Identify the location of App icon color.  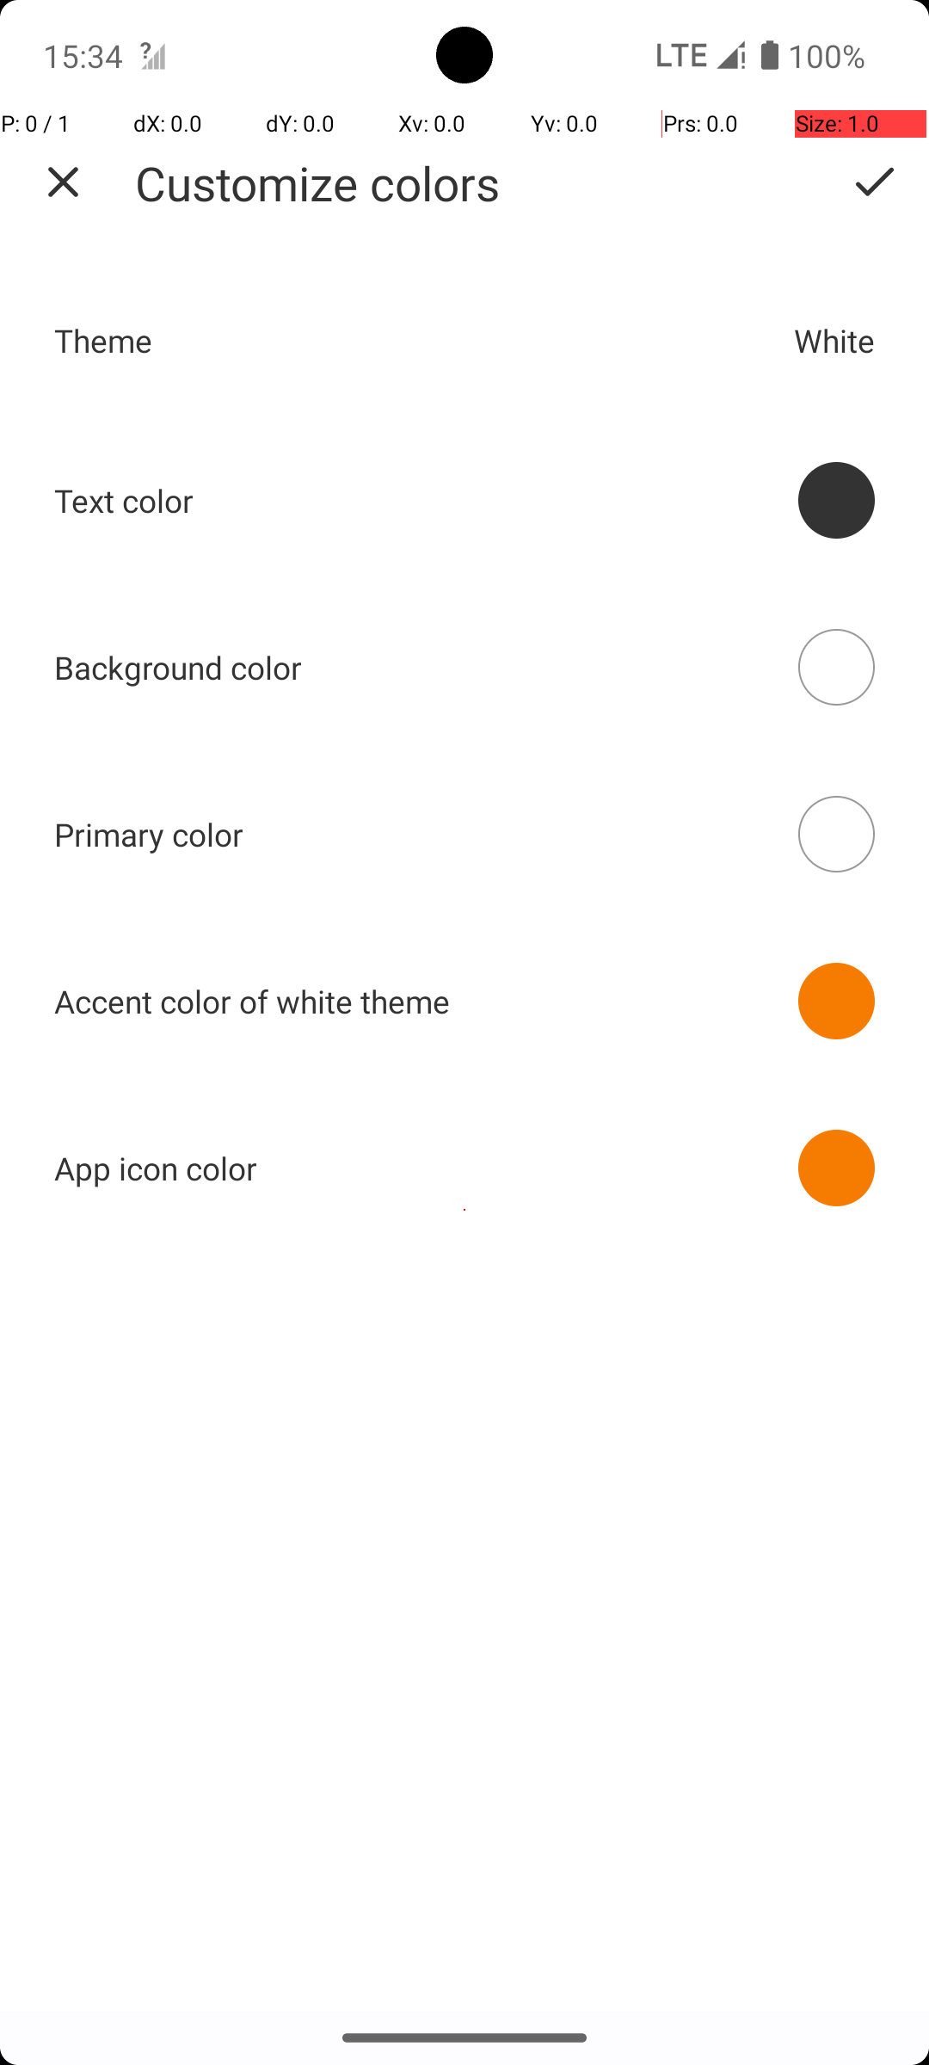
(156, 1168).